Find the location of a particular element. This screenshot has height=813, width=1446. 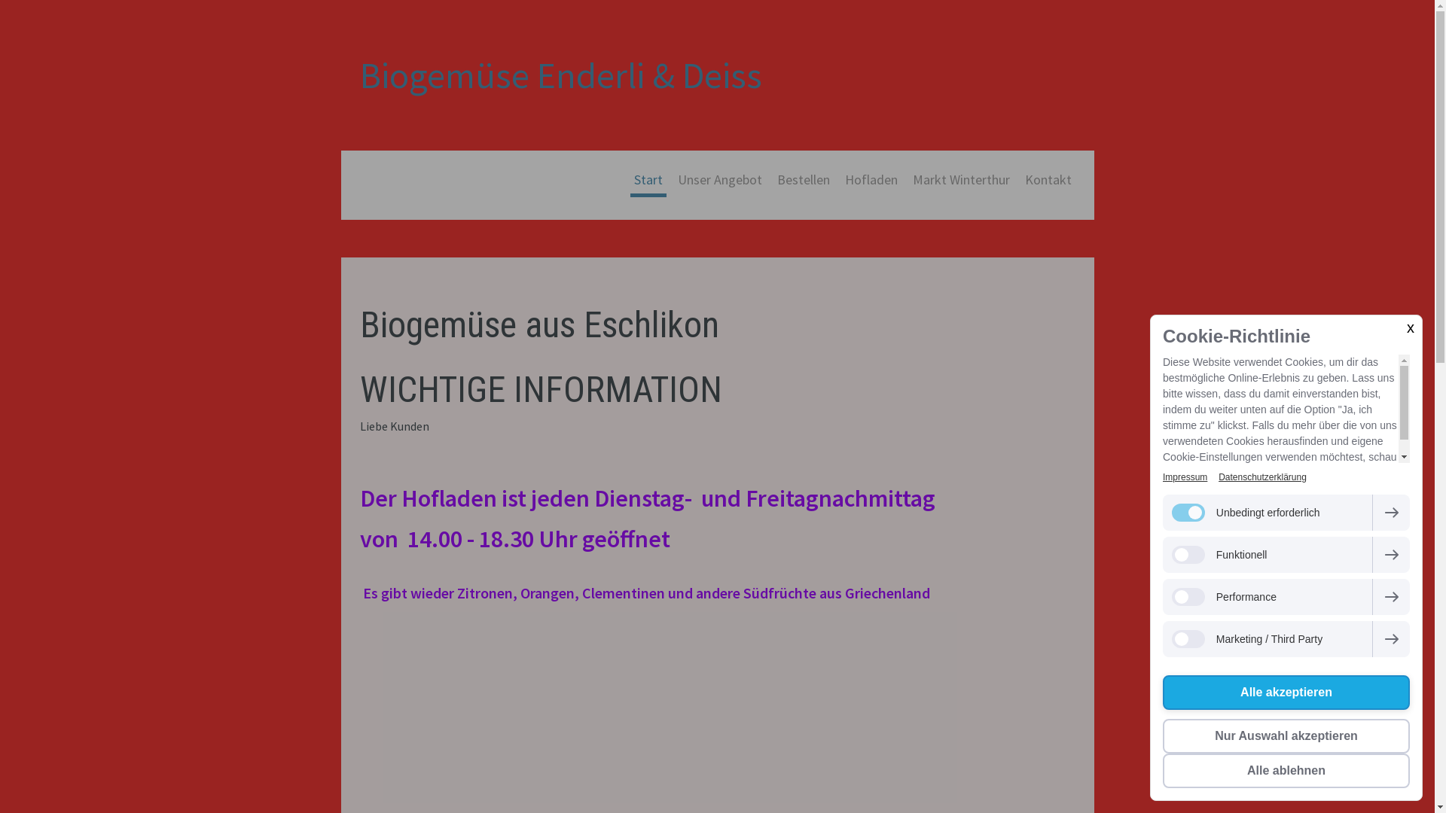

Alle ablehnen is located at coordinates (1286, 771).